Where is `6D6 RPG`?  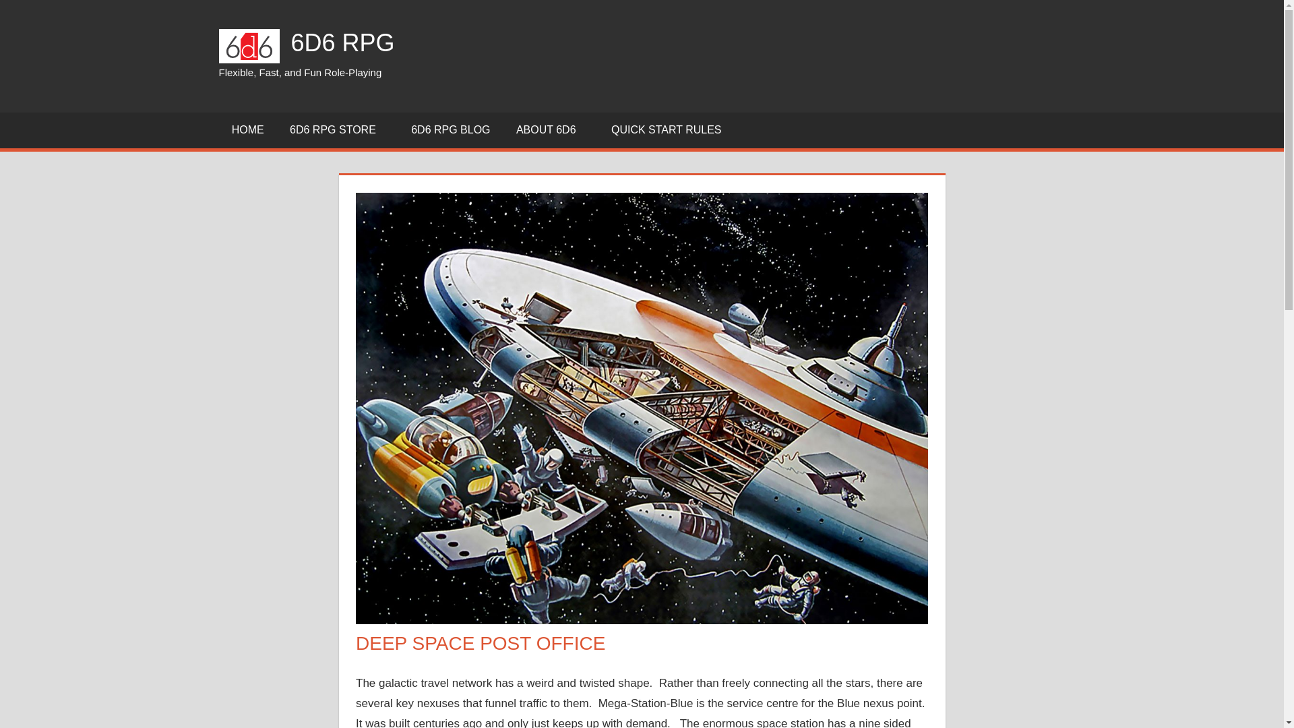 6D6 RPG is located at coordinates (342, 43).